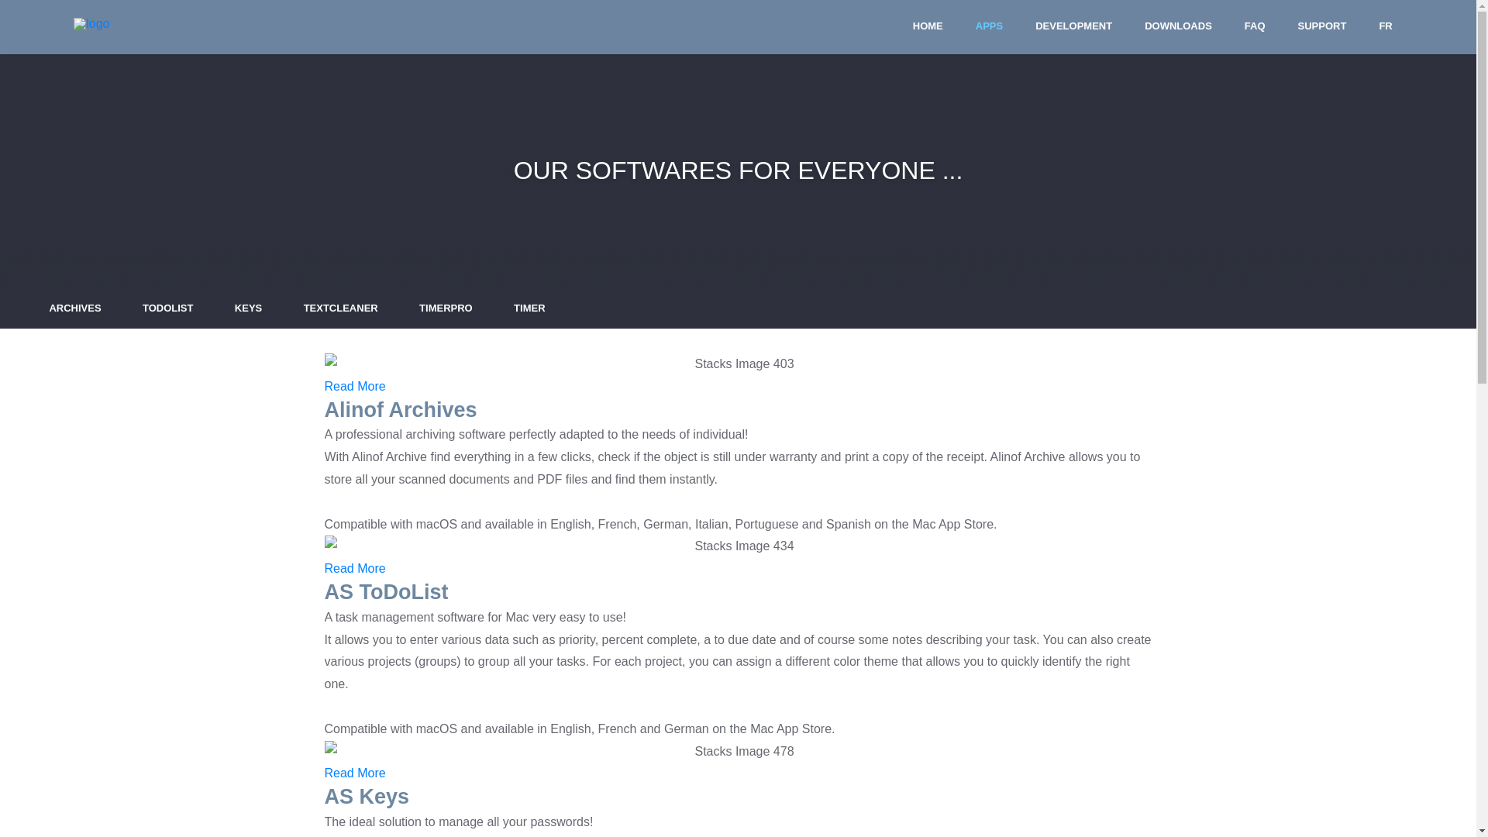 This screenshot has width=1488, height=837. What do you see at coordinates (446, 308) in the screenshot?
I see `TIMERPRO` at bounding box center [446, 308].